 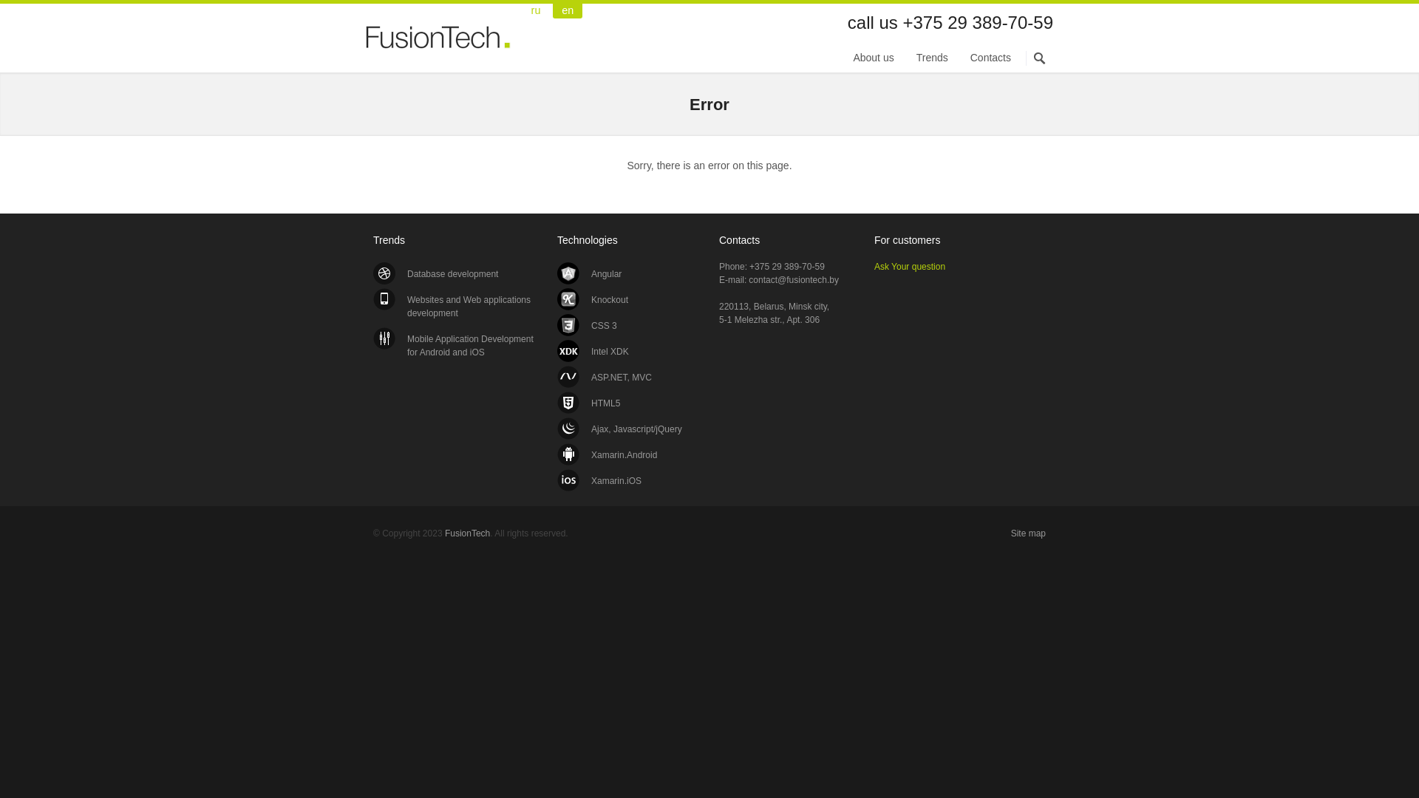 I want to click on ru, so click(x=536, y=11).